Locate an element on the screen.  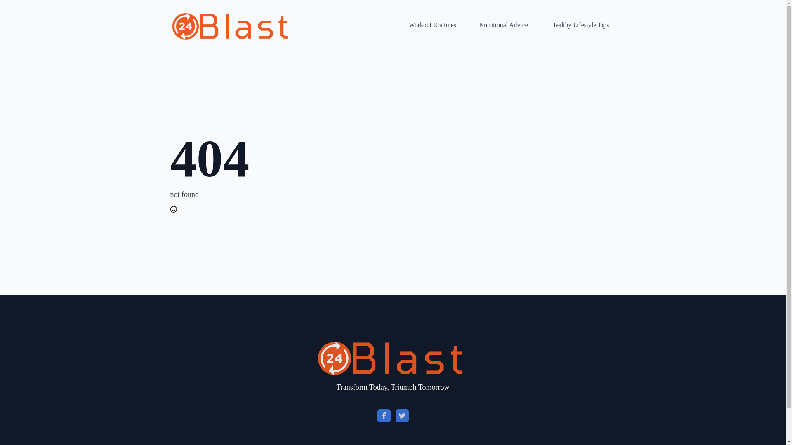
Workout Routines is located at coordinates (432, 25).